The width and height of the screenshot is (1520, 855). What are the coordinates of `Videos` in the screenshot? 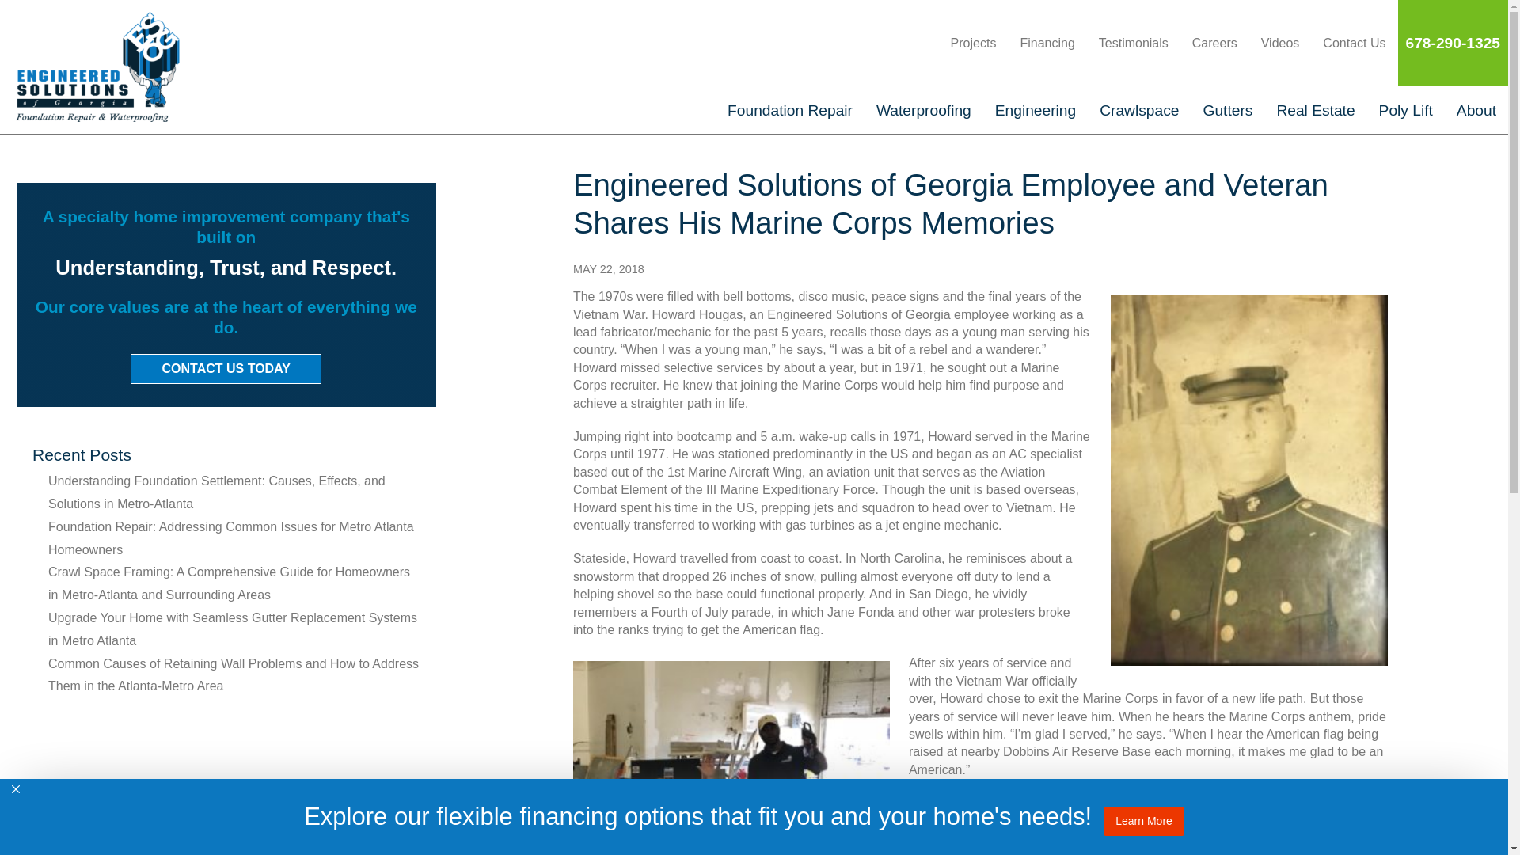 It's located at (1280, 43).